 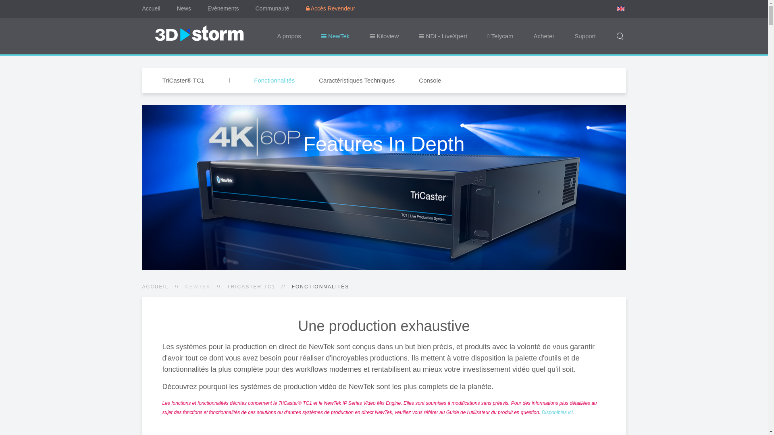 I want to click on News, so click(x=184, y=8).